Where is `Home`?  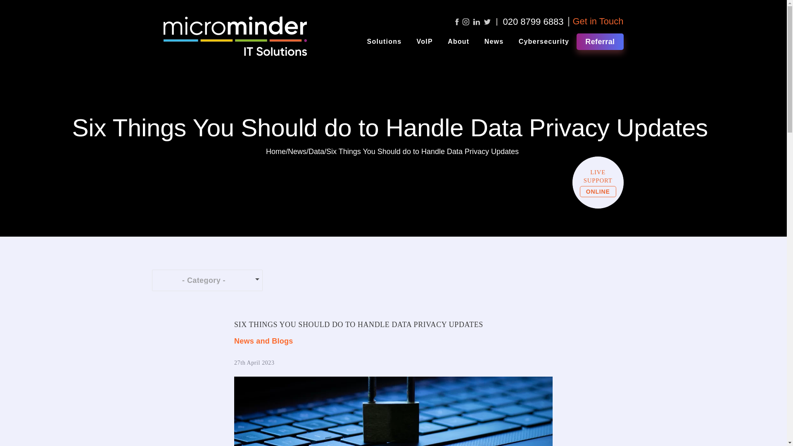 Home is located at coordinates (275, 151).